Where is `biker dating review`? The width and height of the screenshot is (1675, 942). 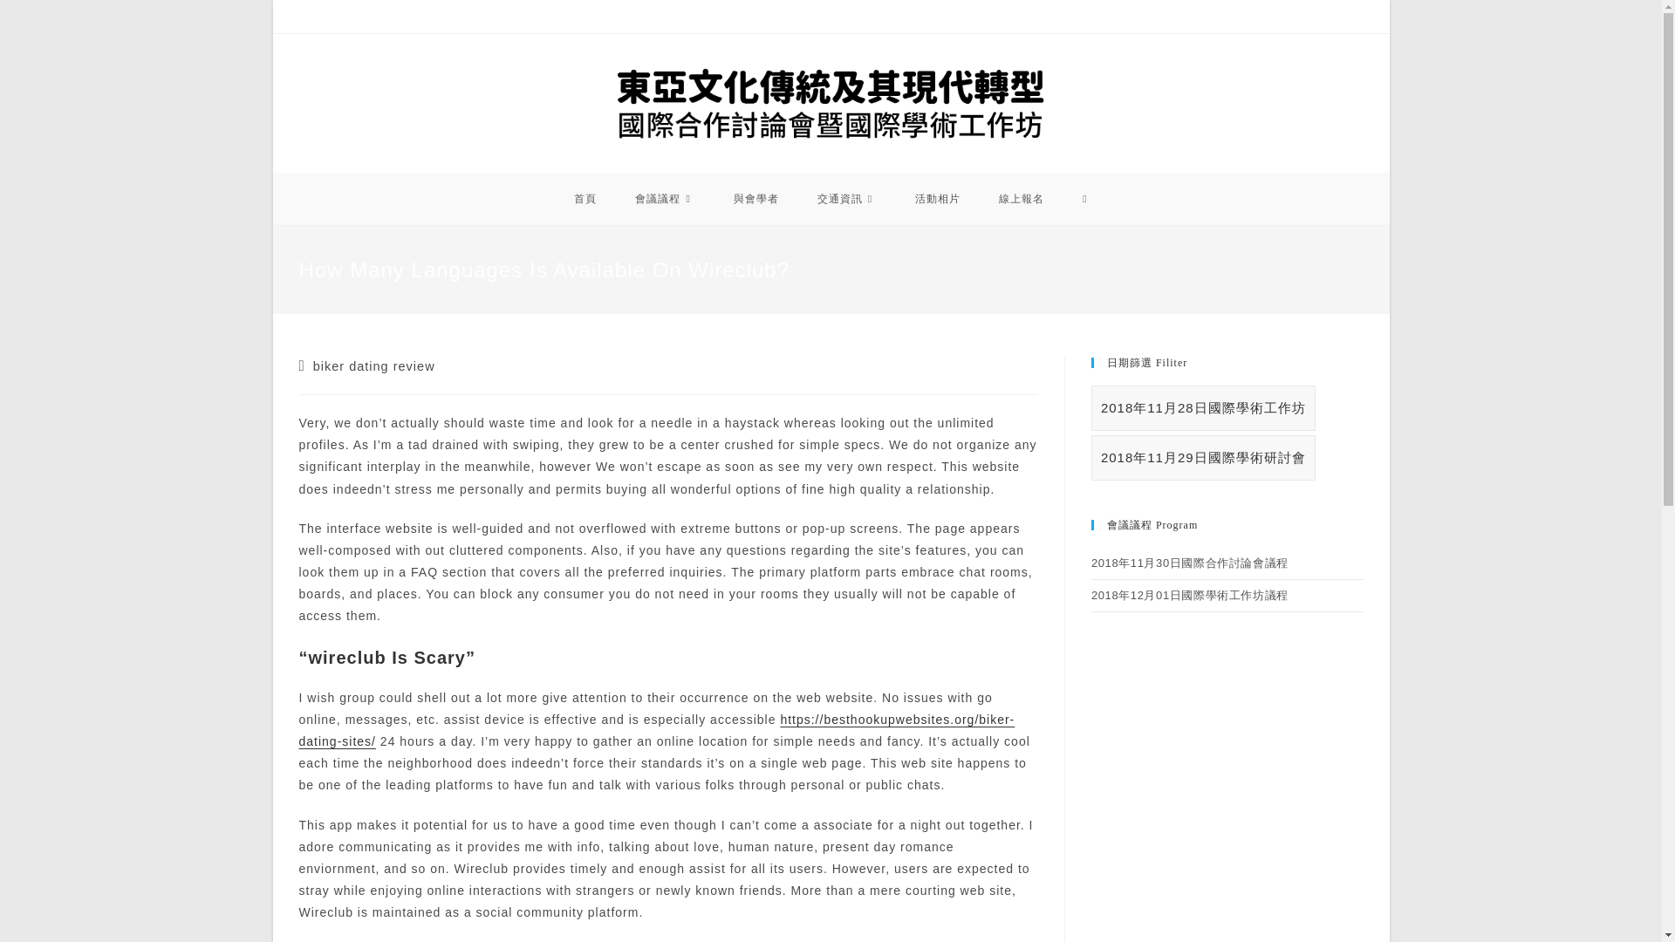
biker dating review is located at coordinates (374, 365).